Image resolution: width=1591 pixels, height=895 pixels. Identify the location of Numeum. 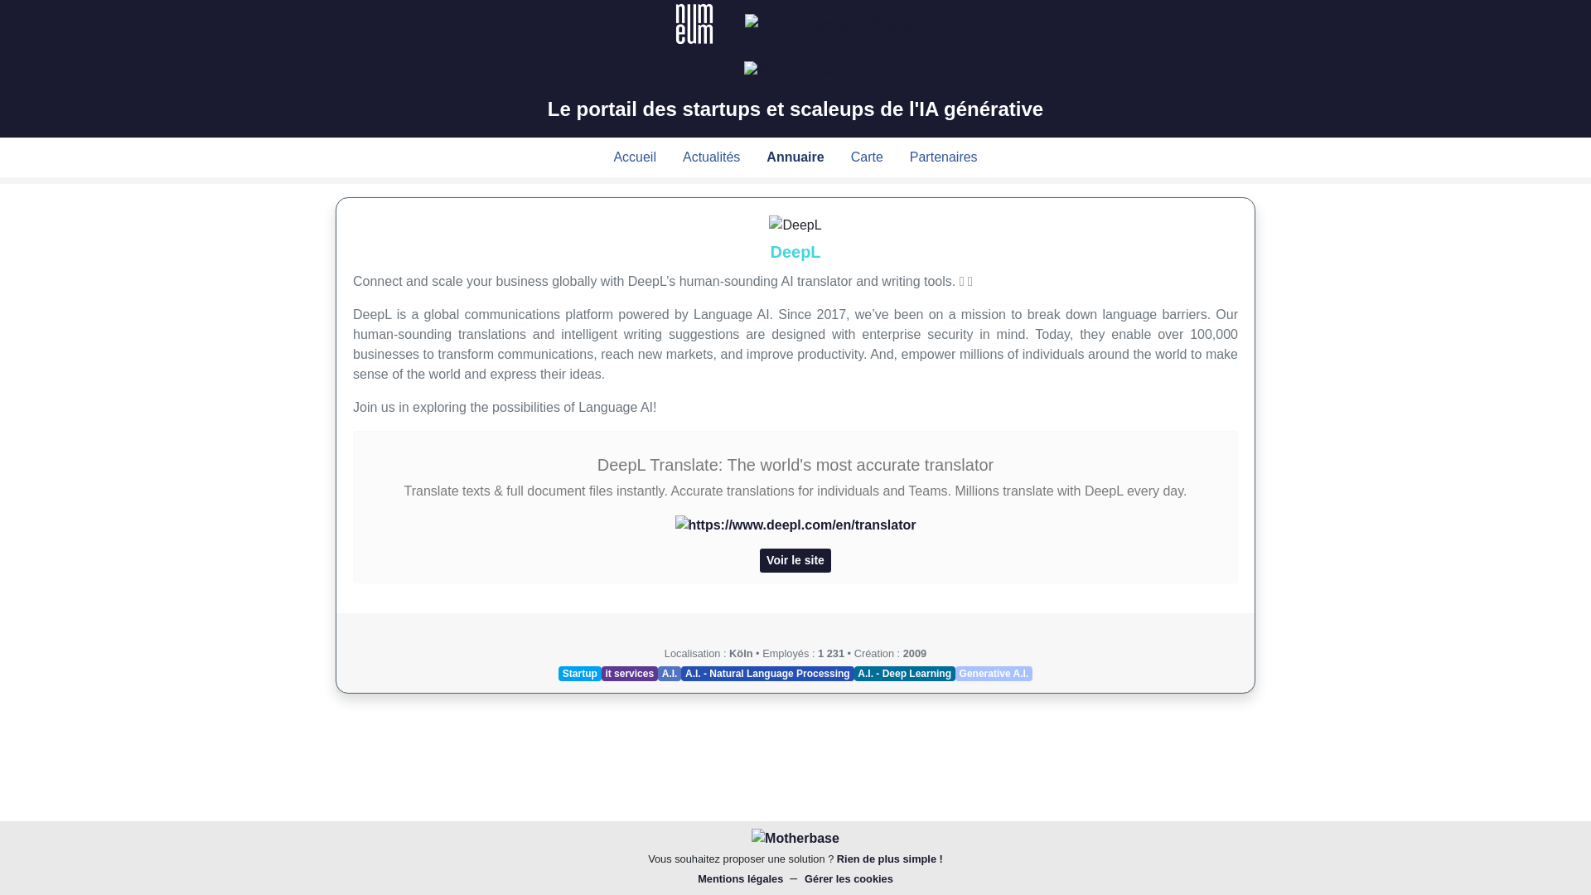
(696, 22).